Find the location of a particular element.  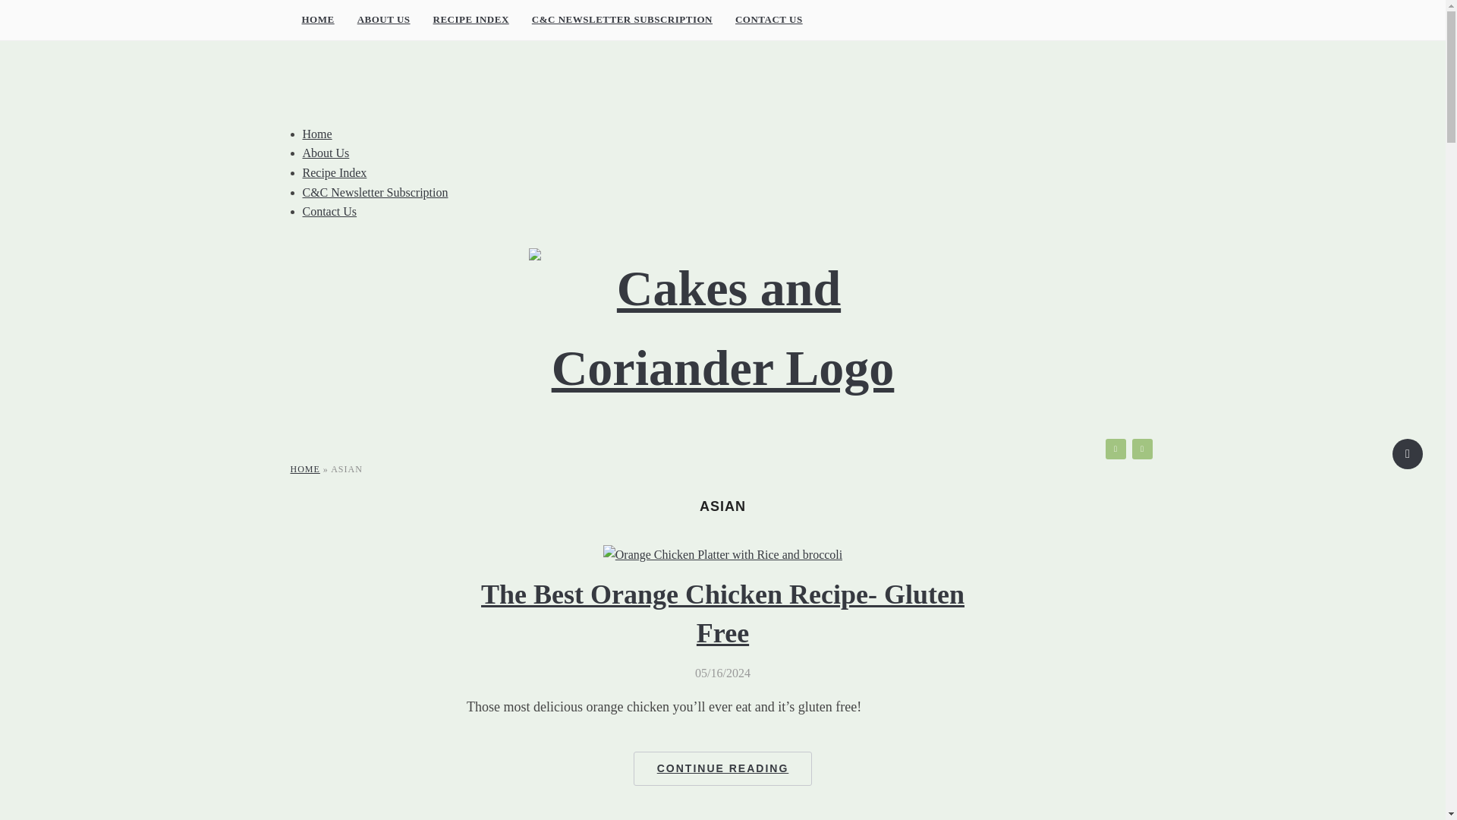

HOME is located at coordinates (317, 20).